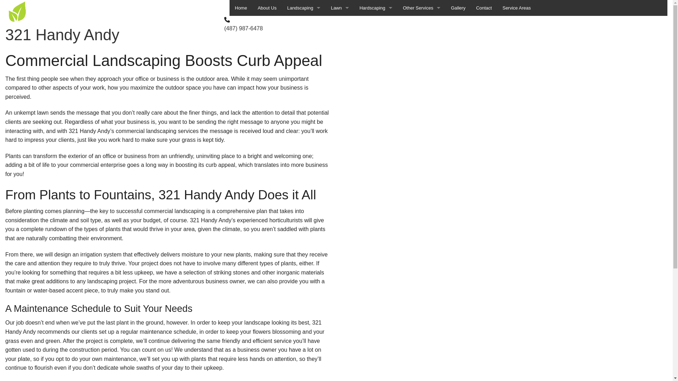 The width and height of the screenshot is (678, 381). What do you see at coordinates (422, 56) in the screenshot?
I see `Lawn Pest Control` at bounding box center [422, 56].